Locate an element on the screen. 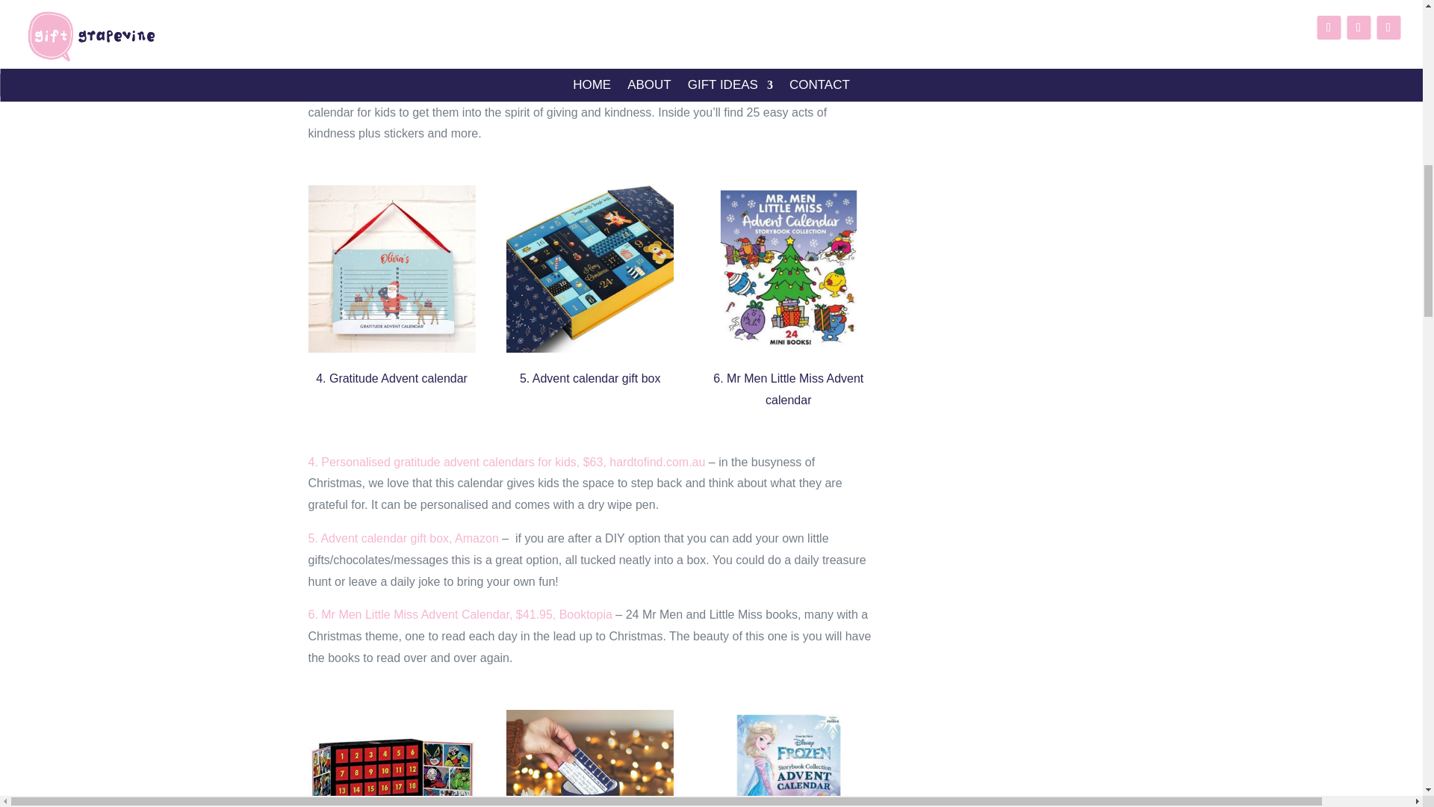 Image resolution: width=1434 pixels, height=807 pixels. mr-men-little-miss-advent-calendar is located at coordinates (789, 269).